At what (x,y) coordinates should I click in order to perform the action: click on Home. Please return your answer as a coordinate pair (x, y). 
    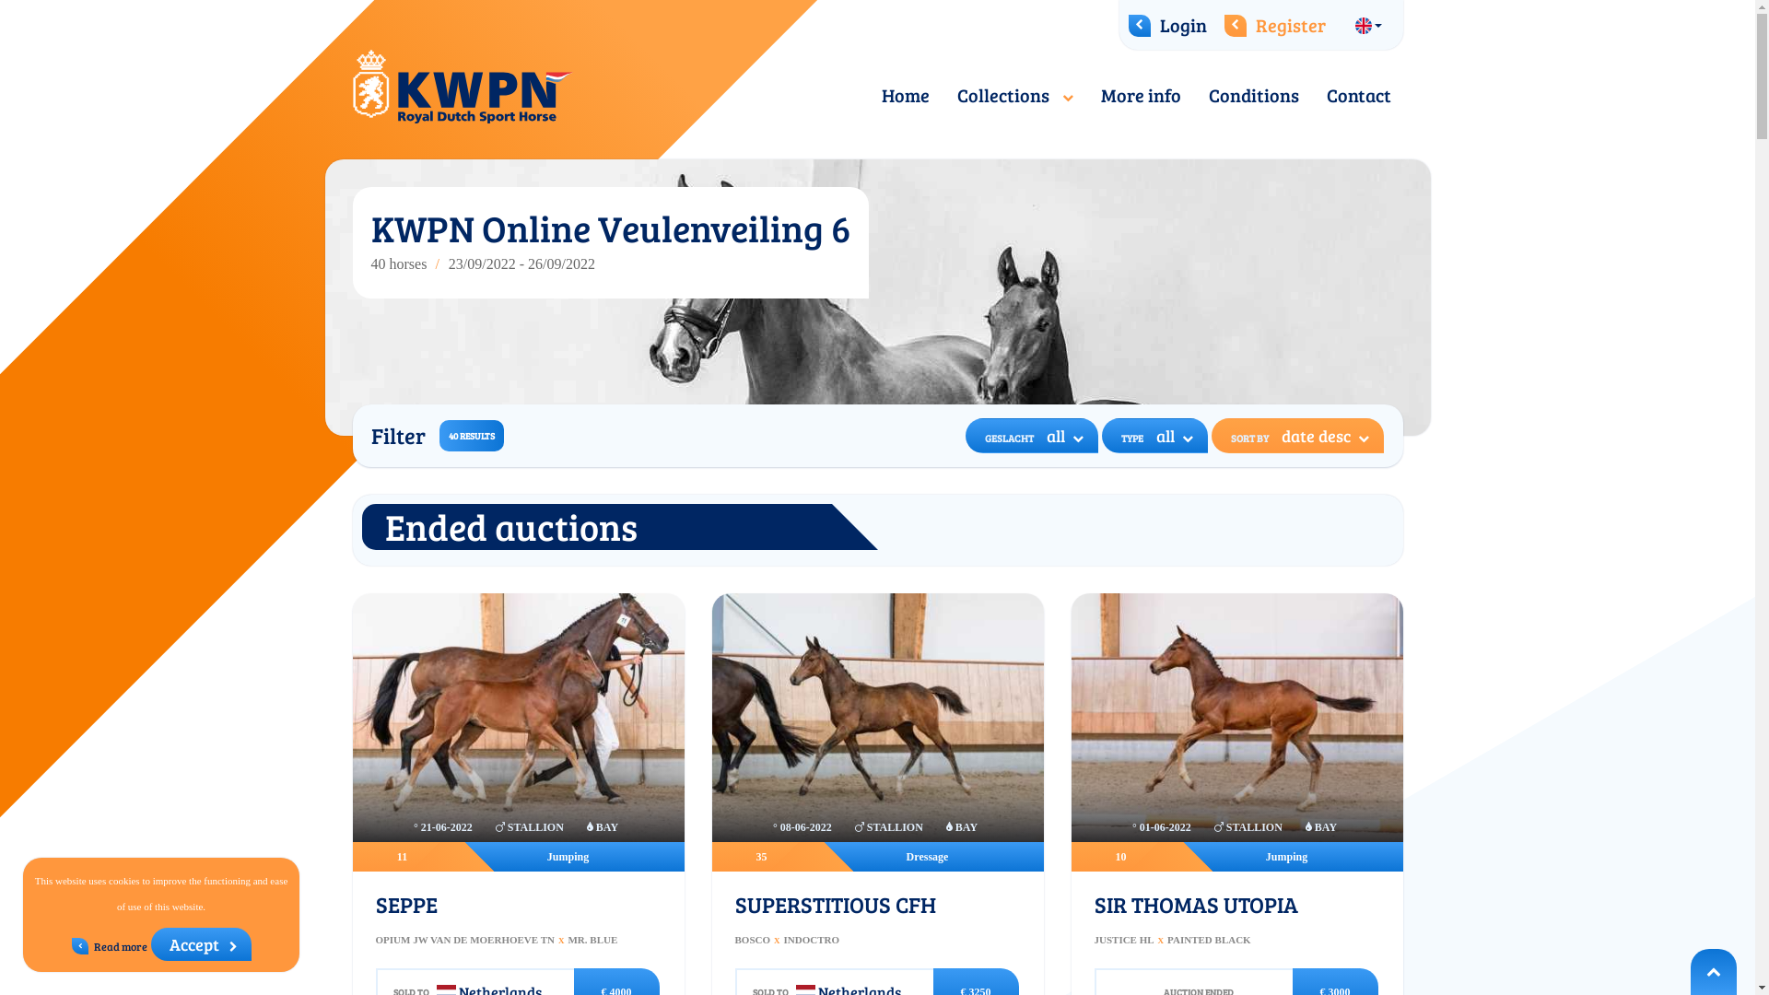
    Looking at the image, I should click on (906, 96).